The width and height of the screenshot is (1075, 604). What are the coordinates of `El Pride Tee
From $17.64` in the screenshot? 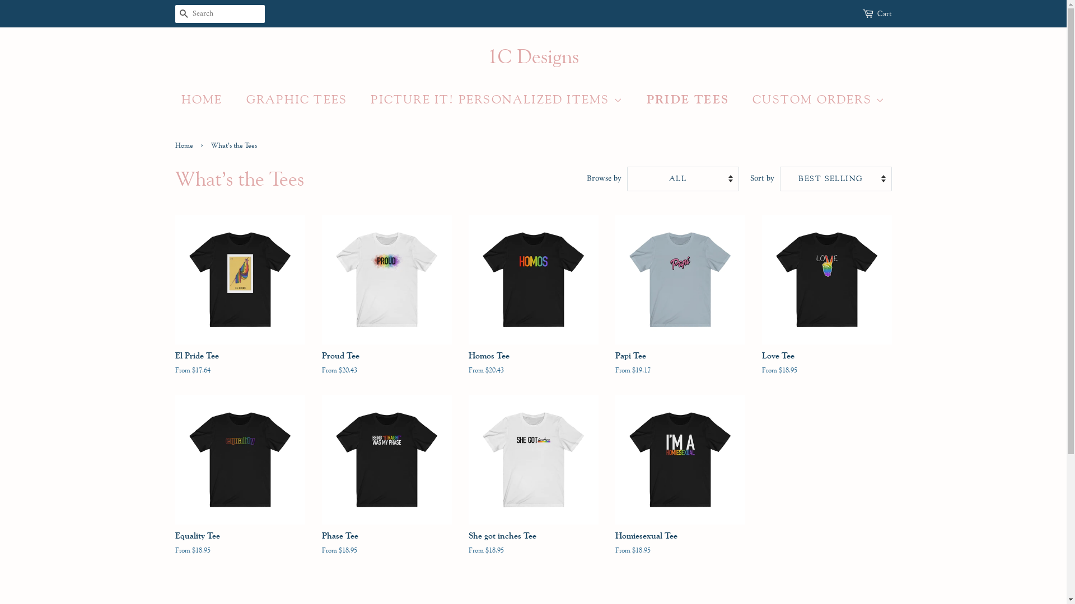 It's located at (240, 305).